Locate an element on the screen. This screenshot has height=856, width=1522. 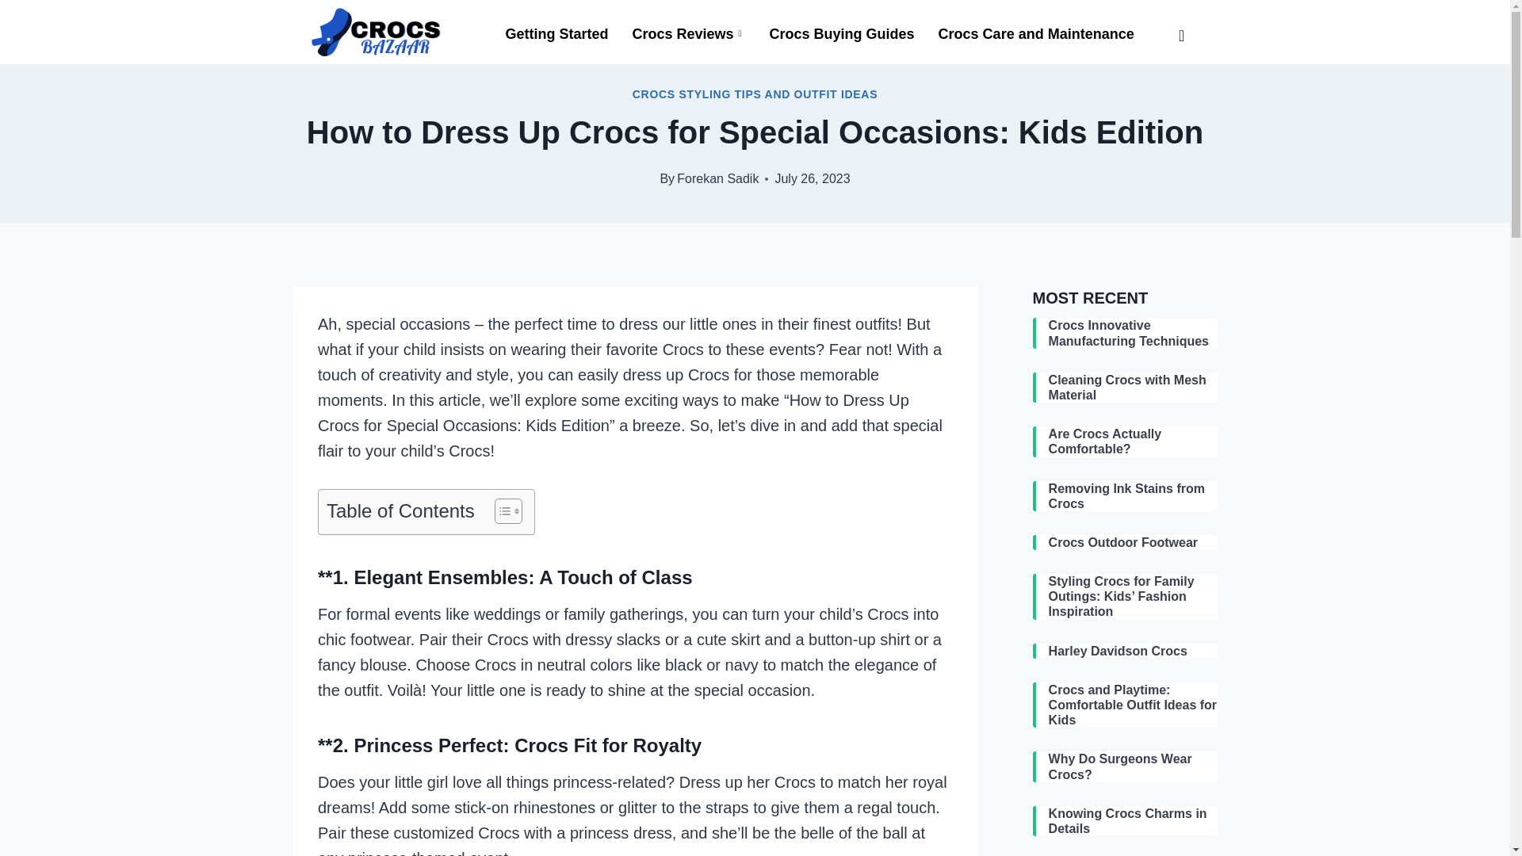
Crocs Care and Maintenance is located at coordinates (1036, 33).